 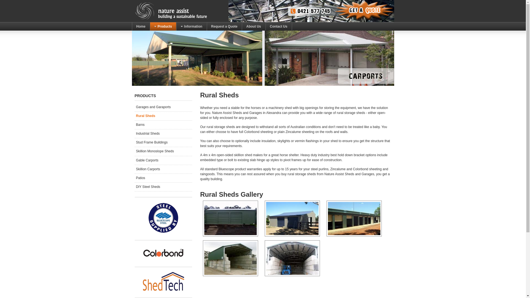 What do you see at coordinates (163, 282) in the screenshot?
I see `We use the industry leading ShedTech Software` at bounding box center [163, 282].